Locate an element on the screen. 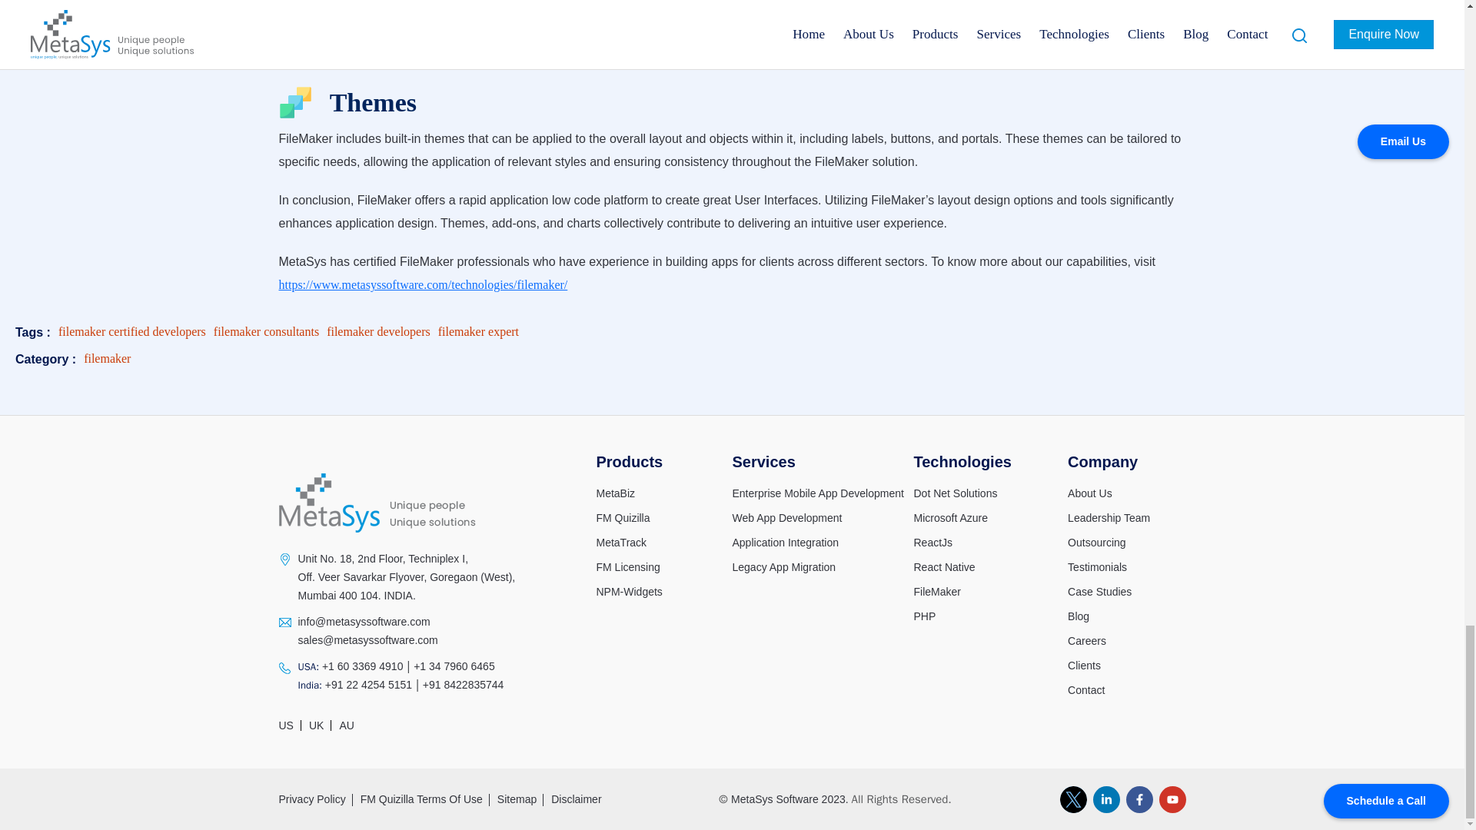 This screenshot has width=1476, height=830. Call Us is located at coordinates (366, 684).